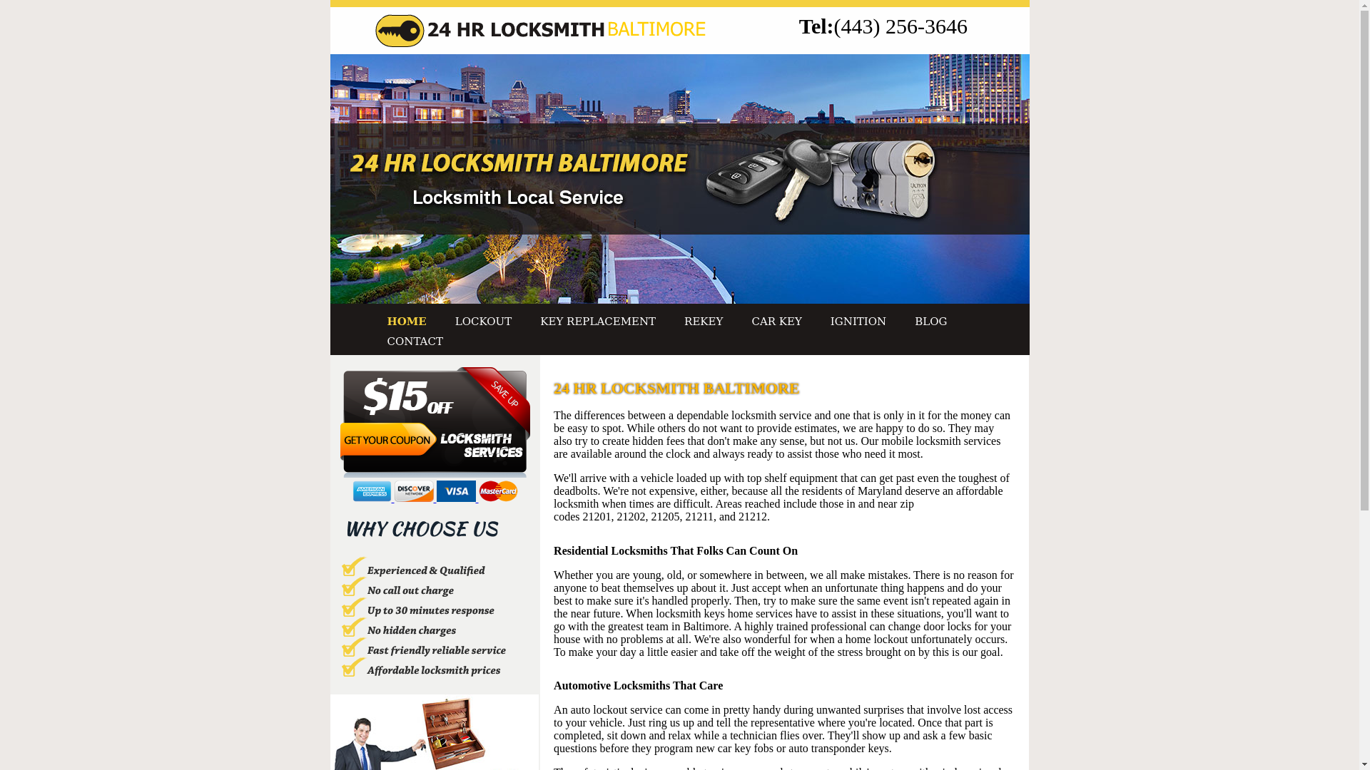 This screenshot has width=1370, height=770. What do you see at coordinates (930, 321) in the screenshot?
I see `BLOG` at bounding box center [930, 321].